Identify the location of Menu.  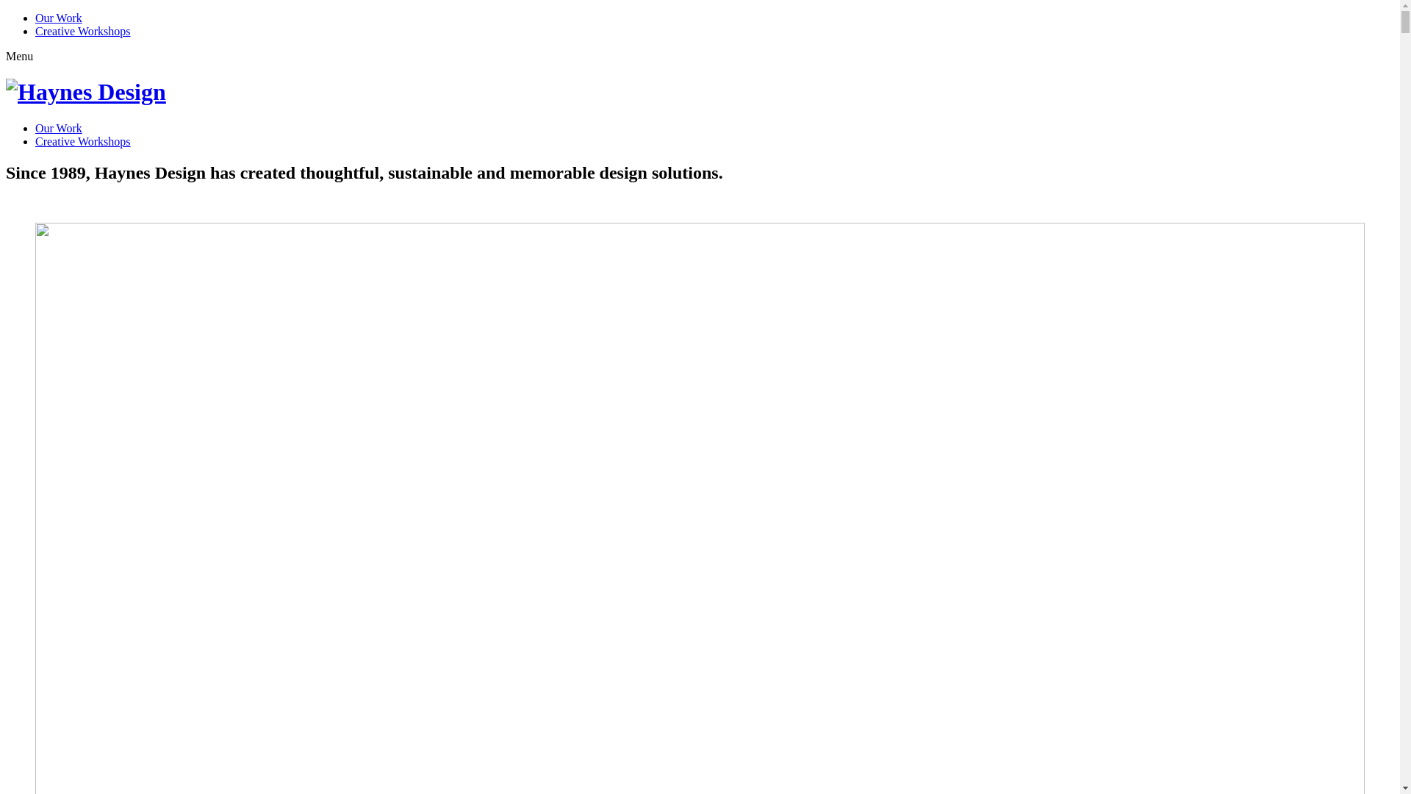
(19, 56).